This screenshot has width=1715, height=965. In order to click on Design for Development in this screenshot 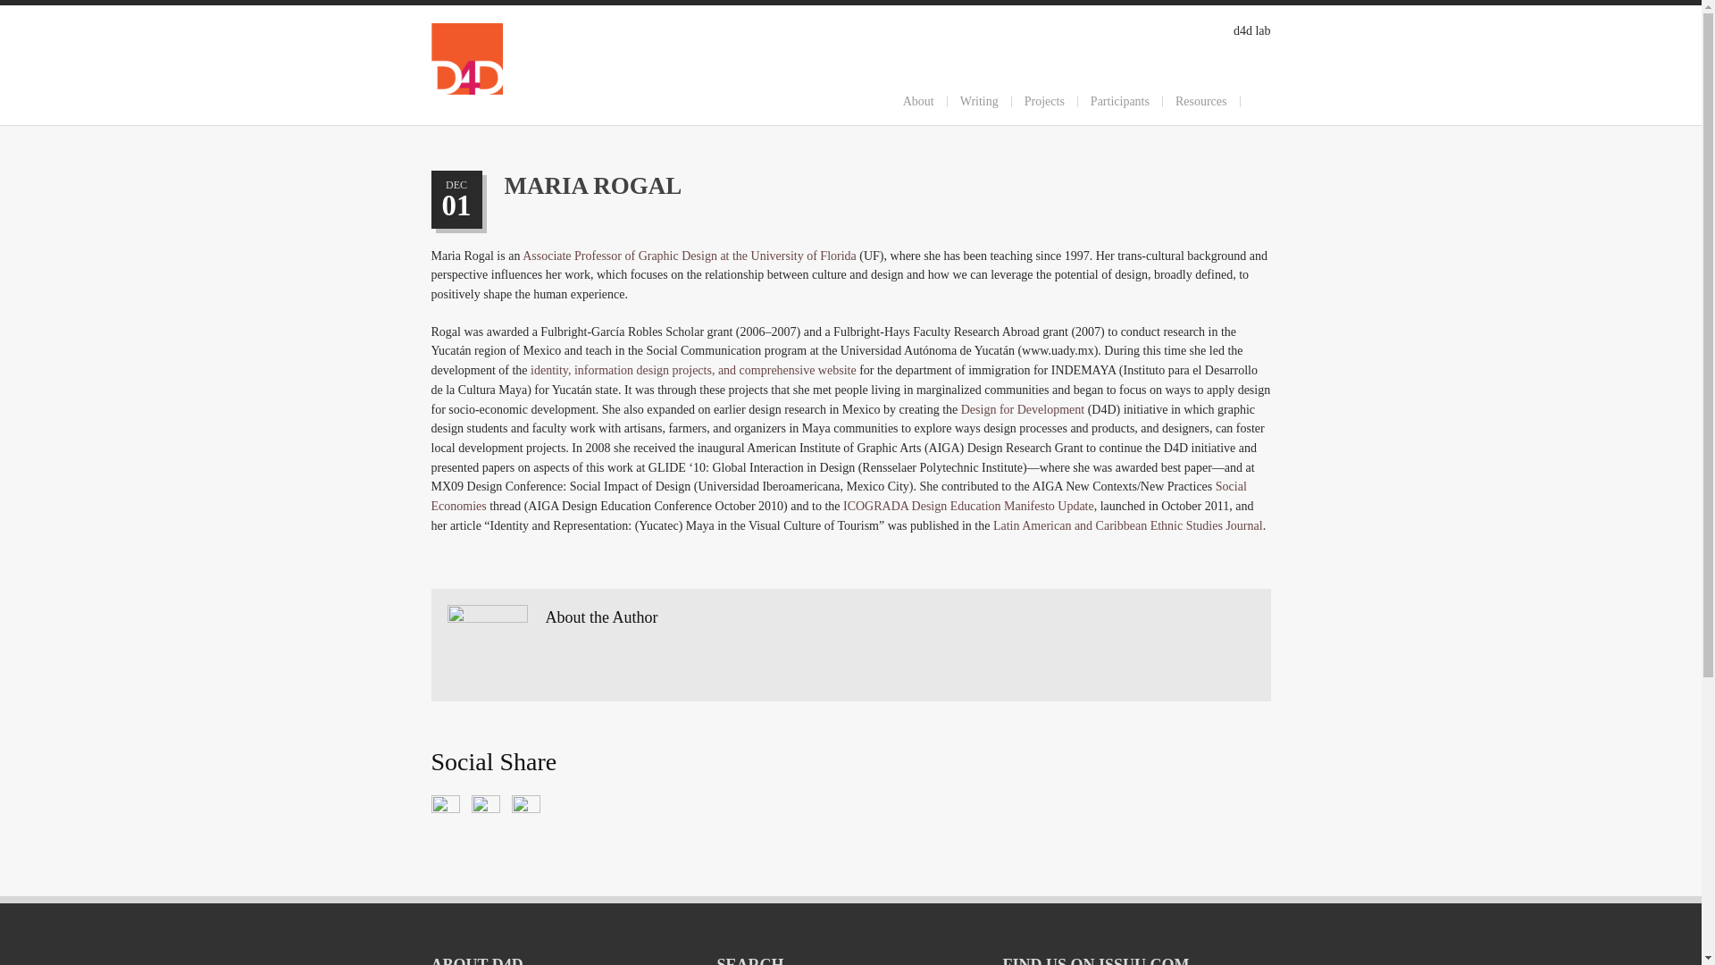, I will do `click(1022, 409)`.